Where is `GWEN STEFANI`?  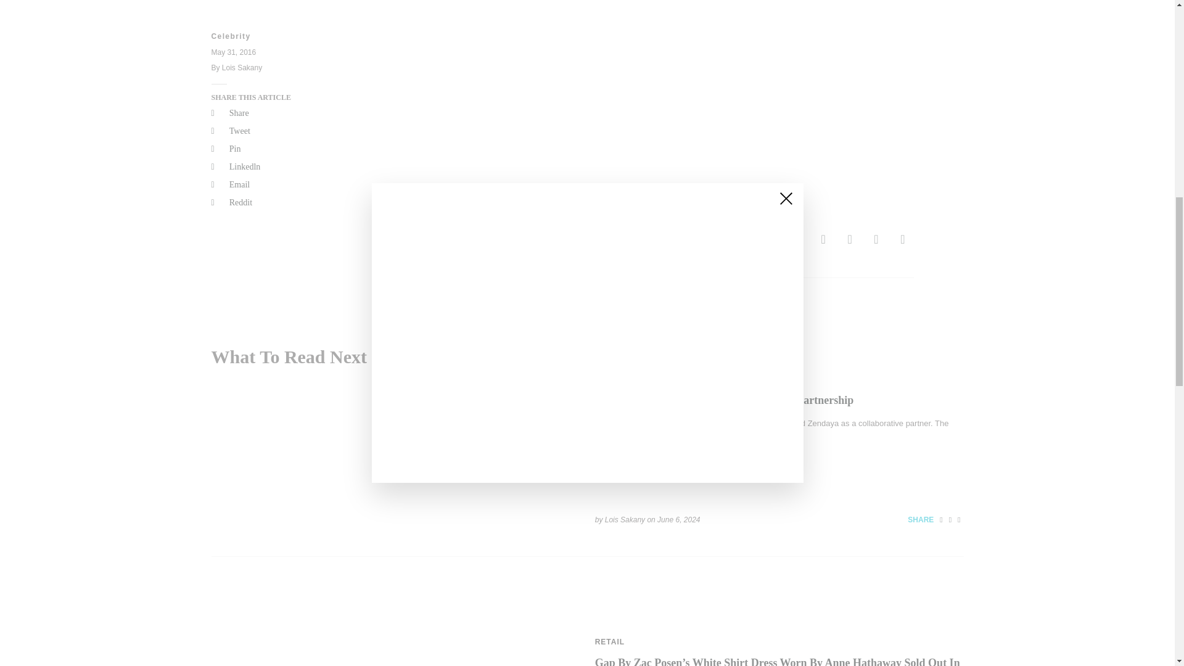 GWEN STEFANI is located at coordinates (572, 244).